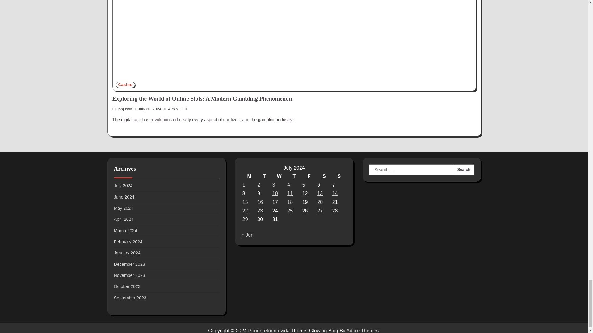 The height and width of the screenshot is (333, 593). I want to click on Saturday, so click(324, 176).